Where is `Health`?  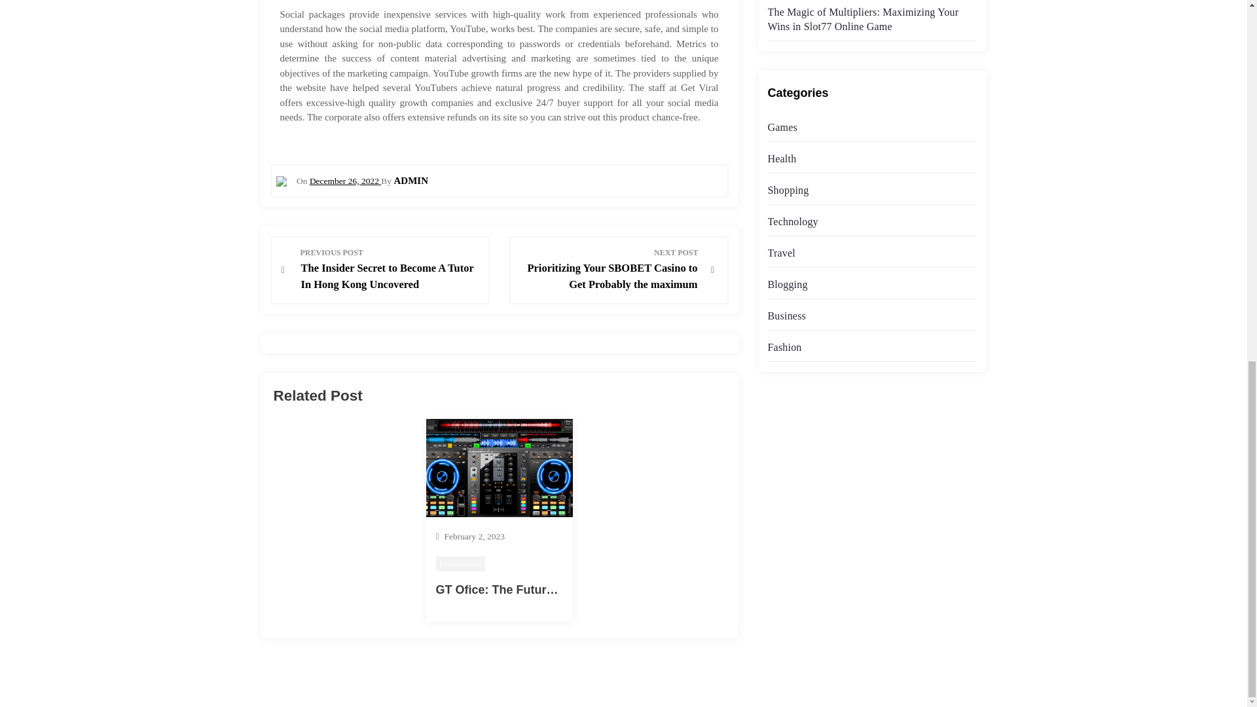
Health is located at coordinates (781, 158).